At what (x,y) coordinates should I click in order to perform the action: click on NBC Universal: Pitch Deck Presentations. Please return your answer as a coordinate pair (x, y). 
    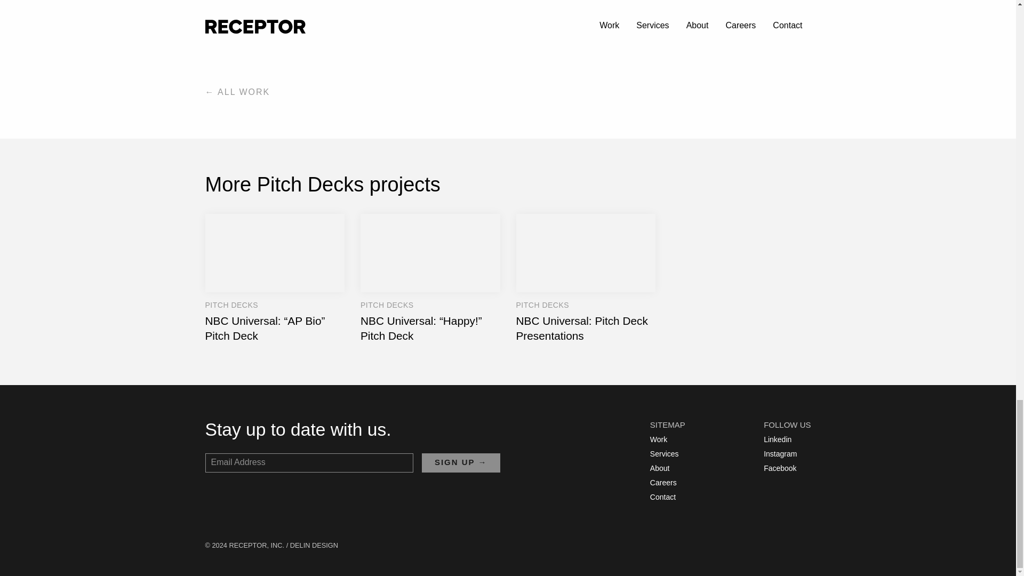
    Looking at the image, I should click on (586, 278).